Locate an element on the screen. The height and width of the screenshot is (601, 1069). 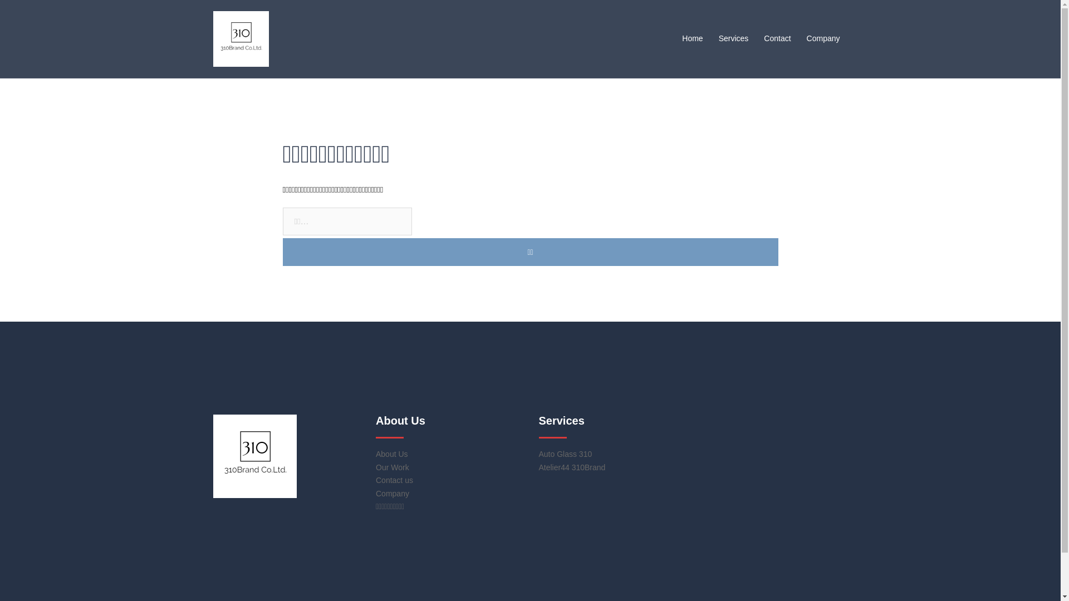
About Us is located at coordinates (392, 454).